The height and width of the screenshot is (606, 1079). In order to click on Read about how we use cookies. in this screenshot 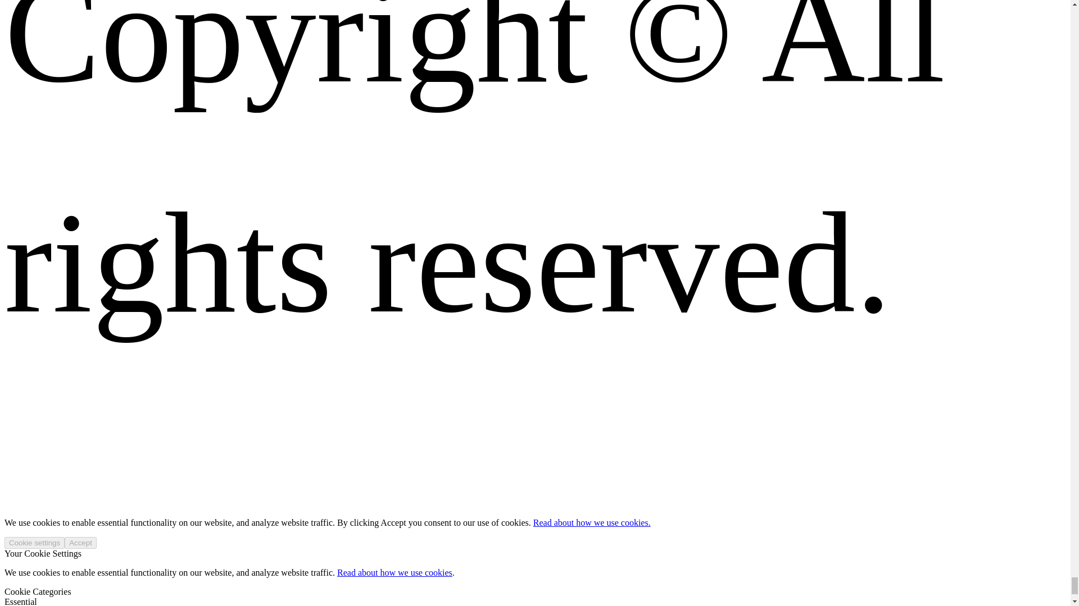, I will do `click(591, 522)`.